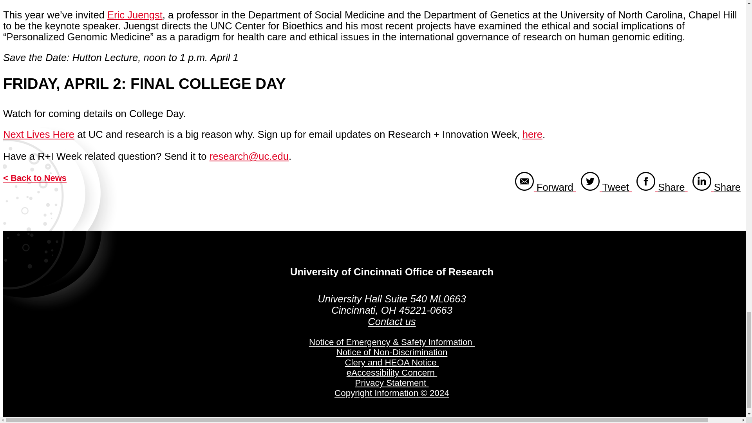  What do you see at coordinates (662, 187) in the screenshot?
I see `share via facebook` at bounding box center [662, 187].